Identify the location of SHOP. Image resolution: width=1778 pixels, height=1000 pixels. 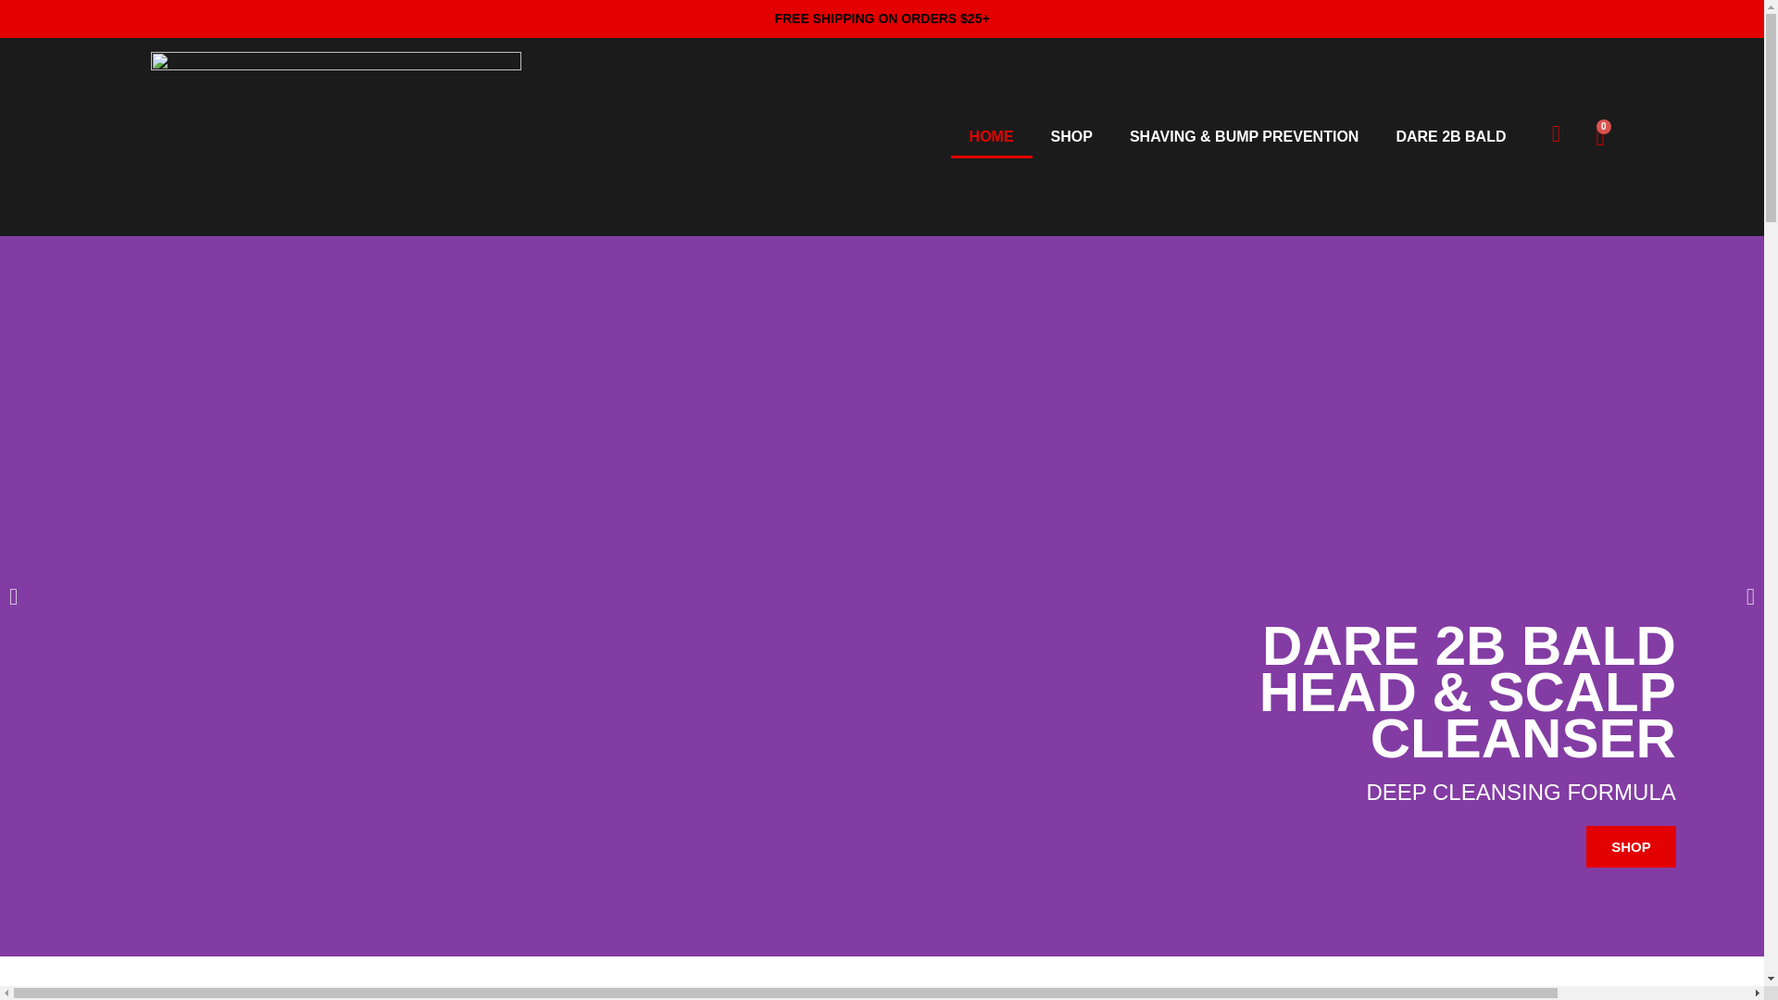
(1631, 846).